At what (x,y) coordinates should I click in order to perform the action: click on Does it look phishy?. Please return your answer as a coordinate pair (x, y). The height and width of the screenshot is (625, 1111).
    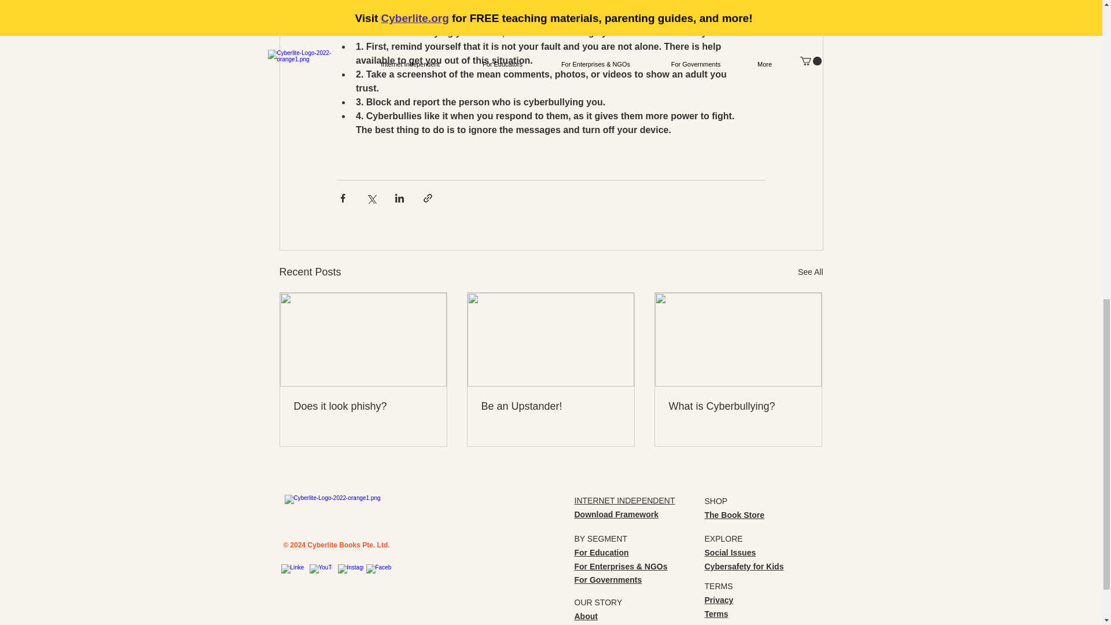
    Looking at the image, I should click on (363, 406).